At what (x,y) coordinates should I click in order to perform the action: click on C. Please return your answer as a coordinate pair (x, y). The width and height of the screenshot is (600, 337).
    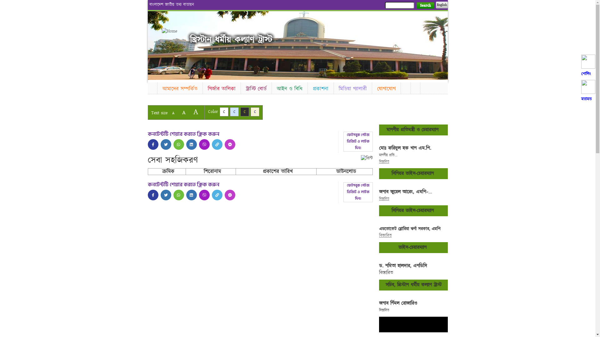
    Looking at the image, I should click on (224, 112).